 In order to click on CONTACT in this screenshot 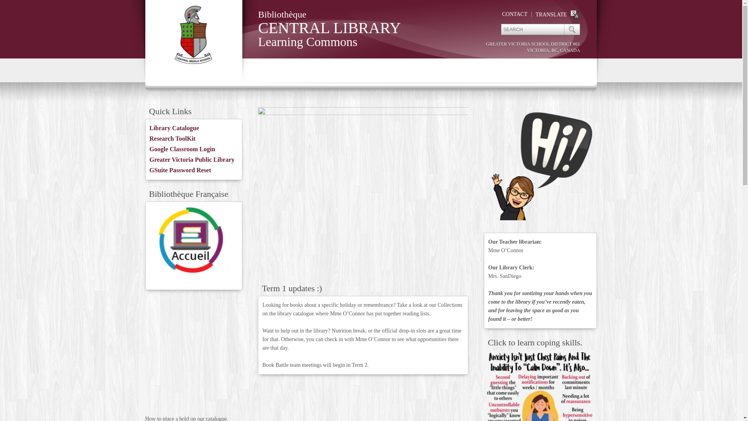, I will do `click(515, 14)`.